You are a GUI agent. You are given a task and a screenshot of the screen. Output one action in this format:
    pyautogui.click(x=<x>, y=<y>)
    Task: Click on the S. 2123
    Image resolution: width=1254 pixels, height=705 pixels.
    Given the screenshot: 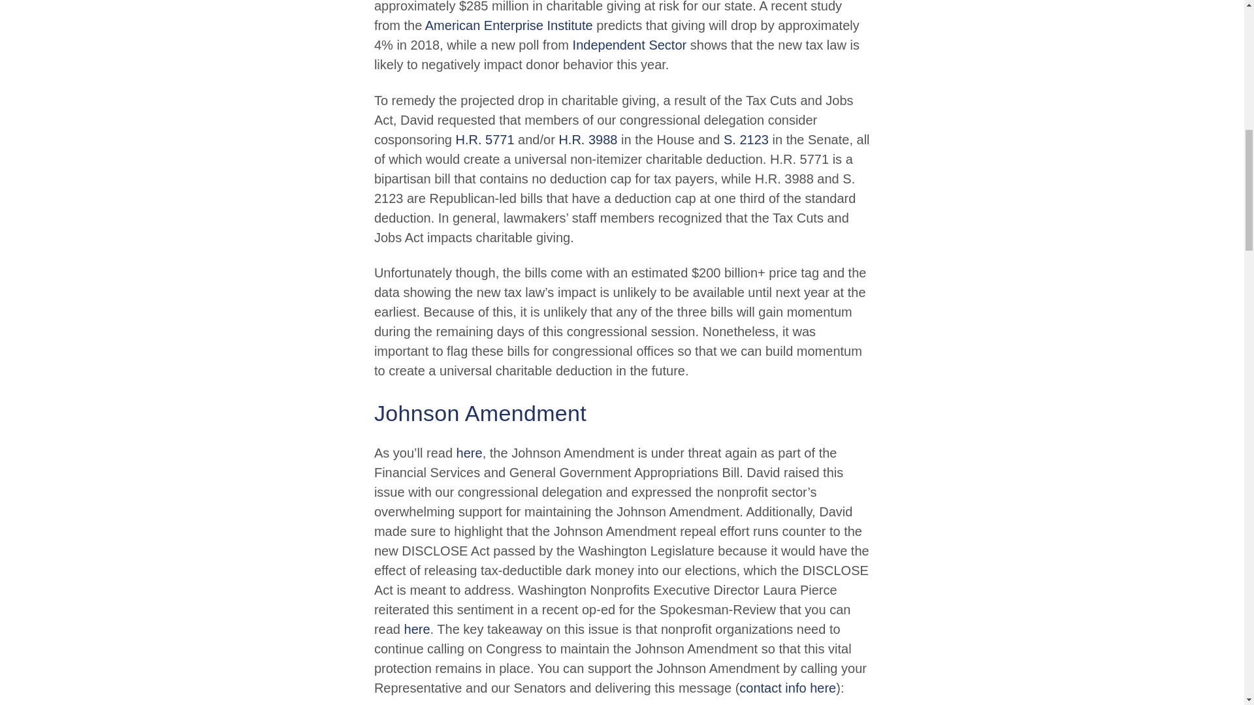 What is the action you would take?
    pyautogui.click(x=746, y=140)
    